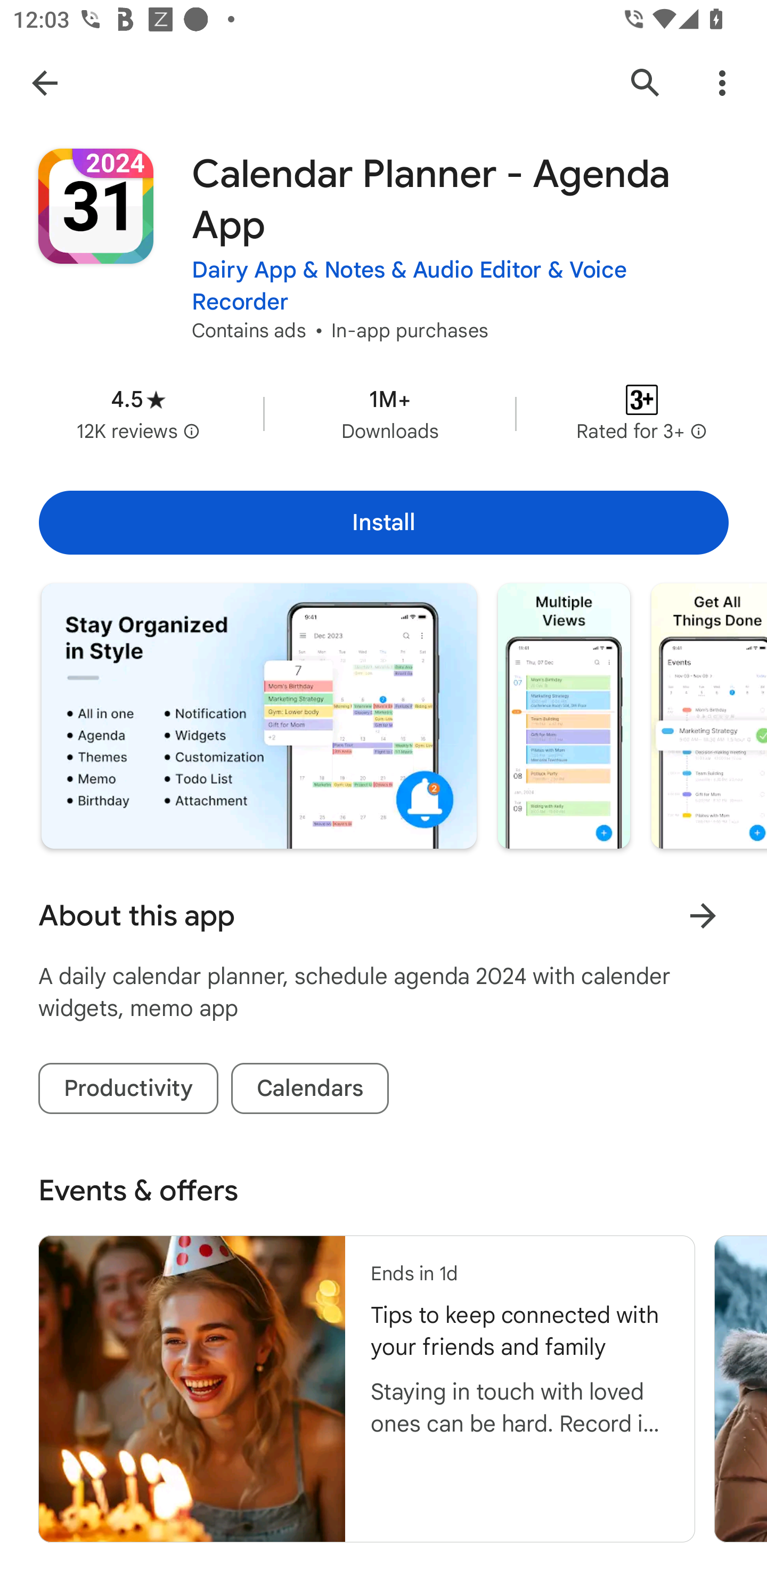 This screenshot has width=767, height=1577. I want to click on Dairy App & Notes & Audio Editor & Voice Recorder, so click(460, 286).